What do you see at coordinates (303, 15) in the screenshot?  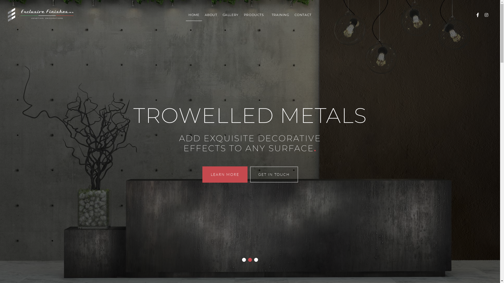 I see `CONTACT` at bounding box center [303, 15].